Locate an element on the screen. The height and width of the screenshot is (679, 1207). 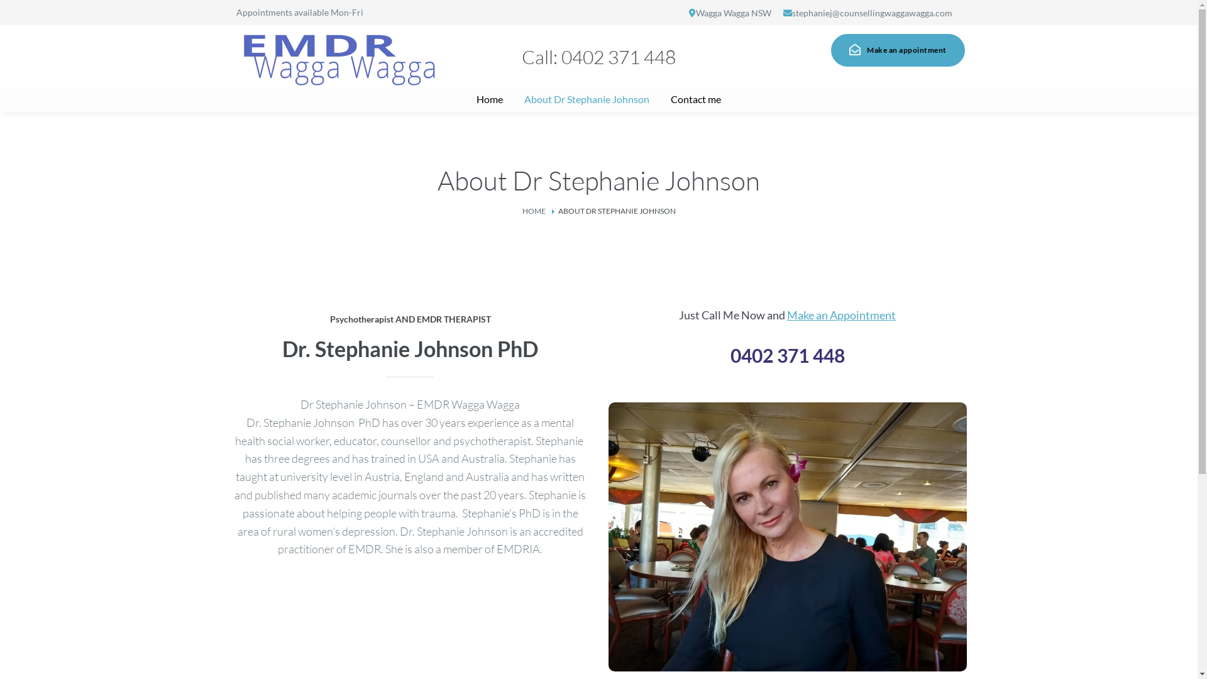
Make an appointment is located at coordinates (898, 50).